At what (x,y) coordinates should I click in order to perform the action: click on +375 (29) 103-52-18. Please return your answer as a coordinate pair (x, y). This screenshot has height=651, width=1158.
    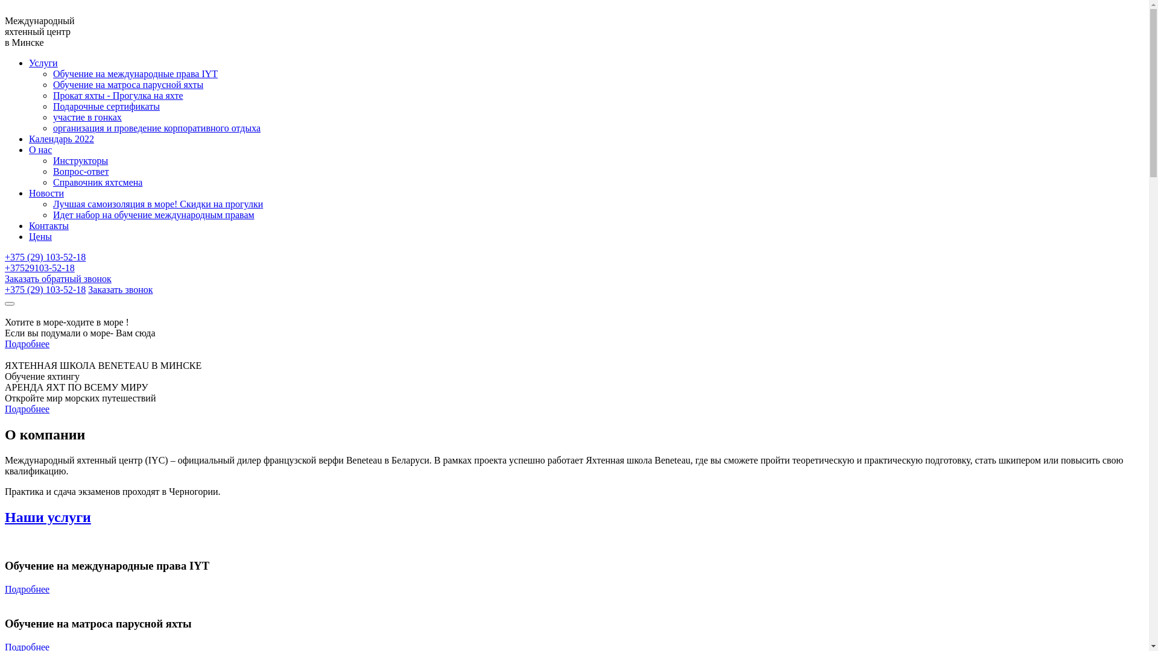
    Looking at the image, I should click on (45, 289).